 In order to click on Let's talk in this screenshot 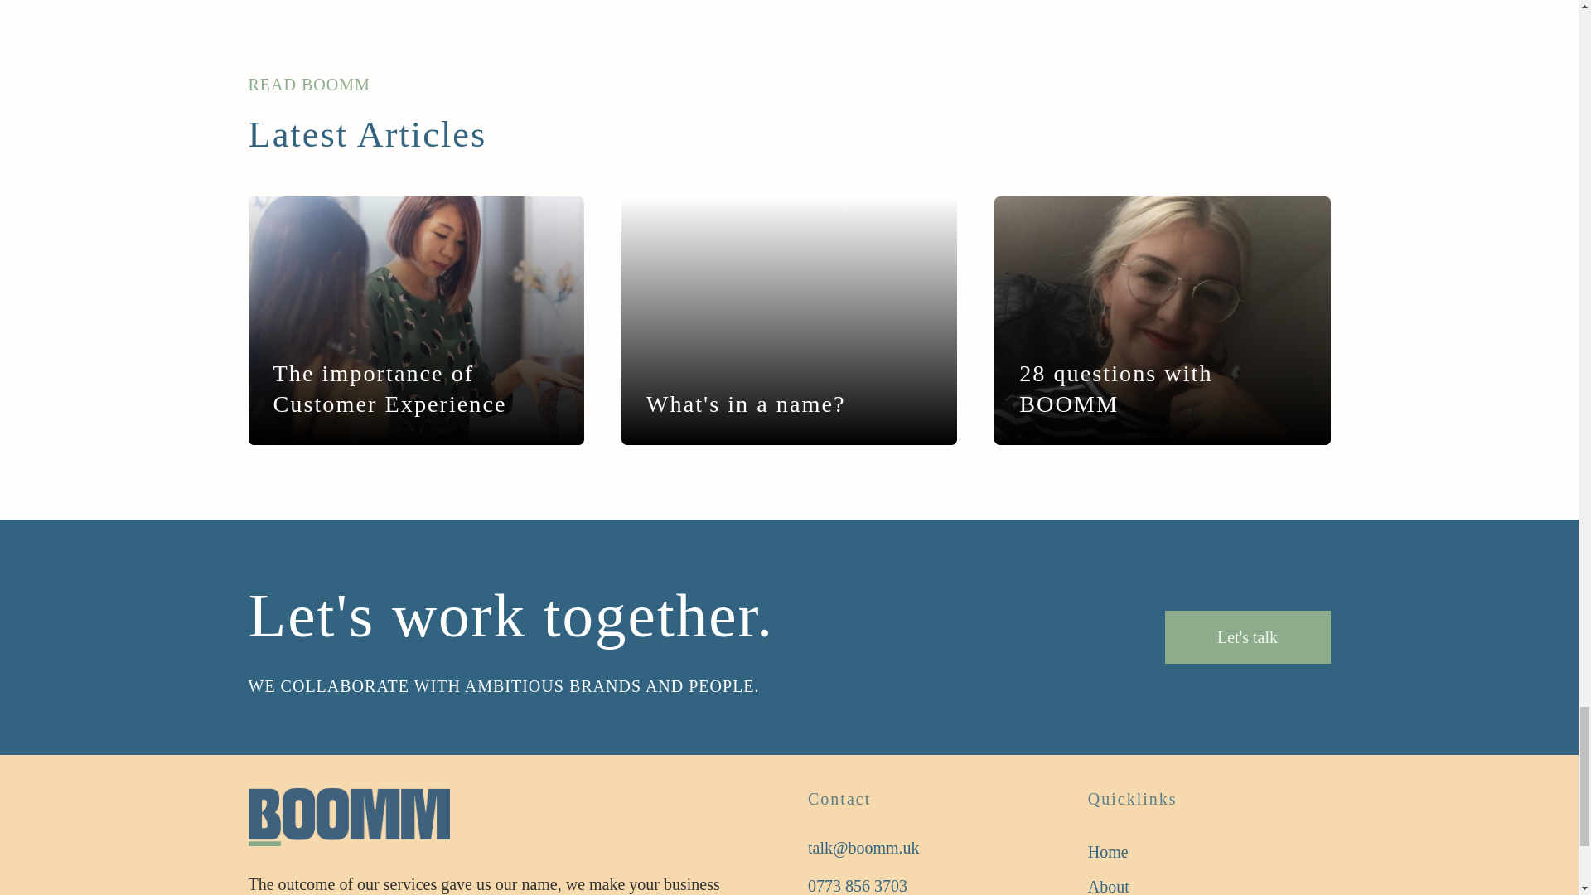, I will do `click(1247, 636)`.